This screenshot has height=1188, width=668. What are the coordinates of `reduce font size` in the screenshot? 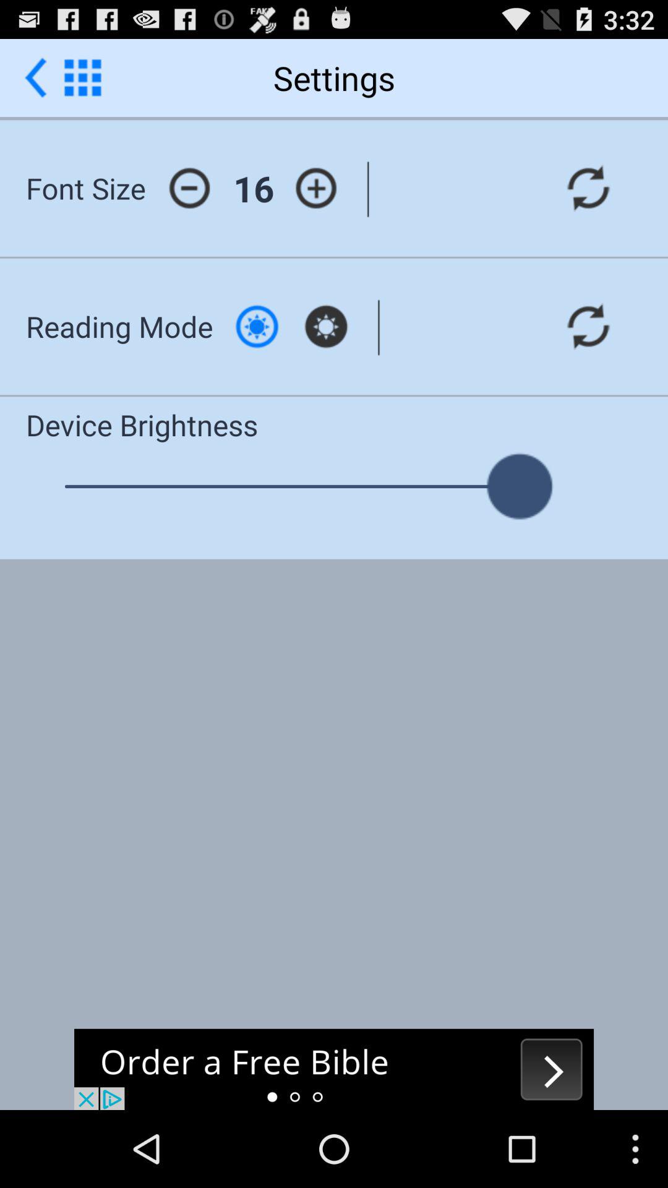 It's located at (189, 188).